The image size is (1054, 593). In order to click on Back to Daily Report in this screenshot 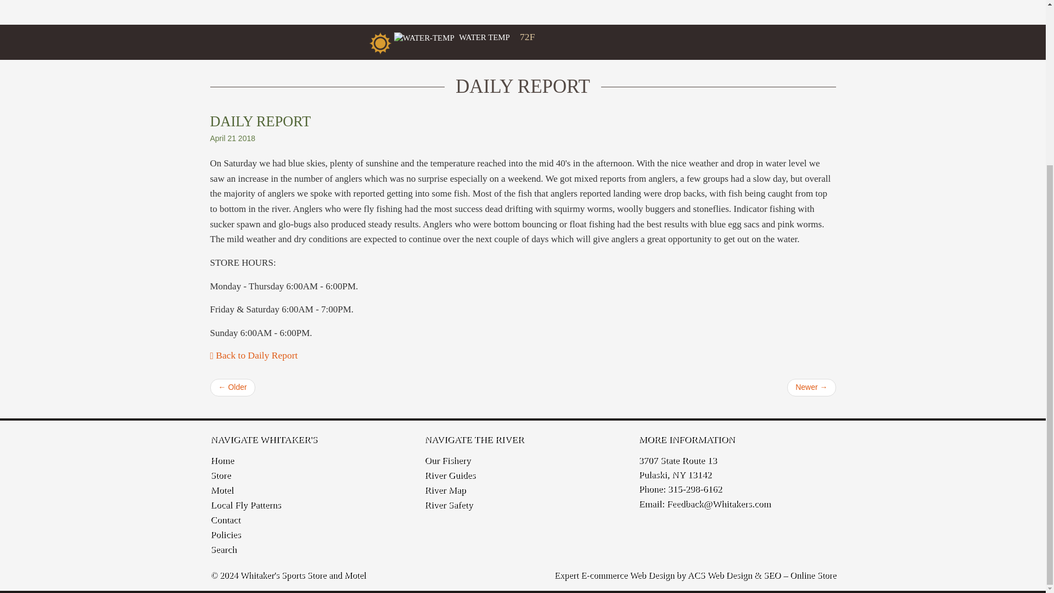, I will do `click(254, 355)`.